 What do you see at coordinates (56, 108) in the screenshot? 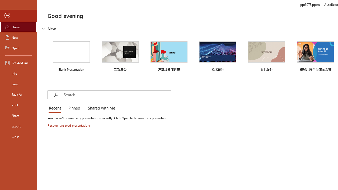
I see `Recent` at bounding box center [56, 108].